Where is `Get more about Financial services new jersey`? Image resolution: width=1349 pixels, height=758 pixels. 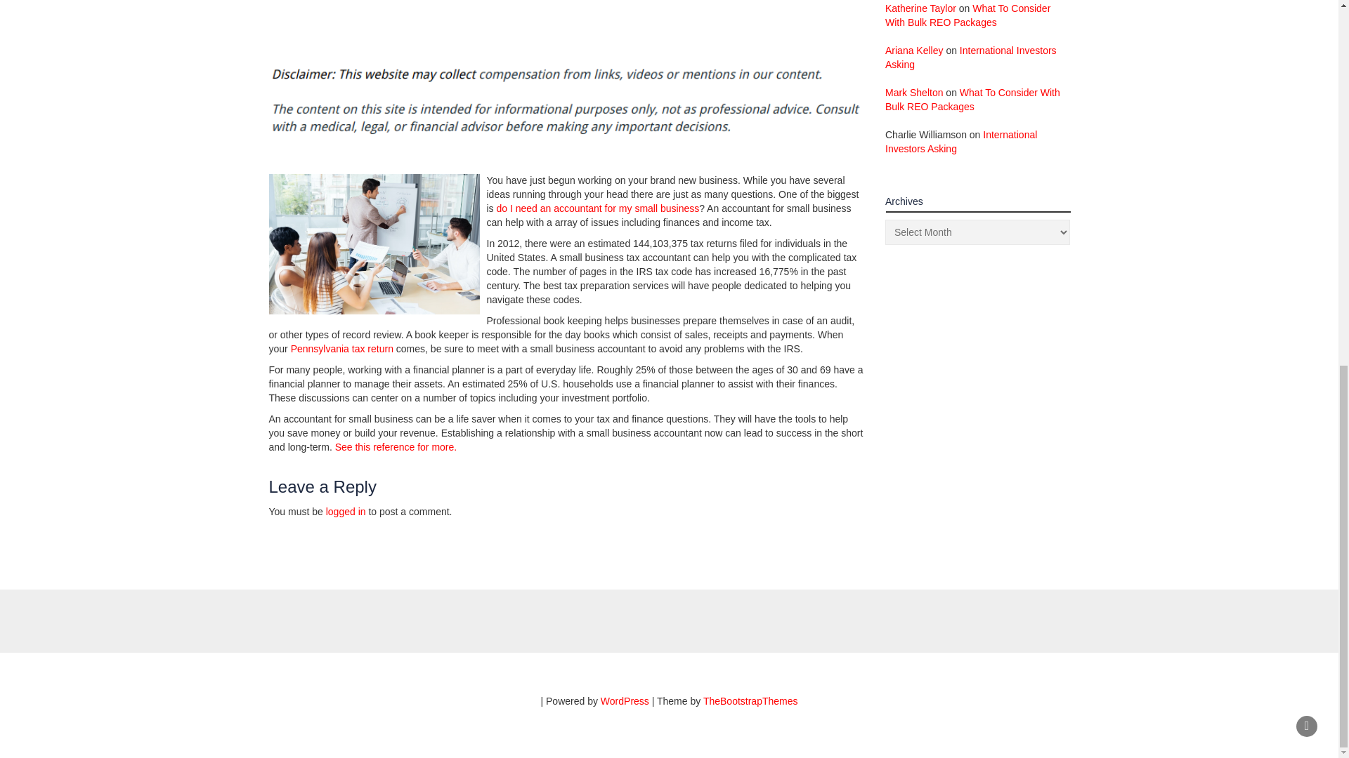 Get more about Financial services new jersey is located at coordinates (396, 446).